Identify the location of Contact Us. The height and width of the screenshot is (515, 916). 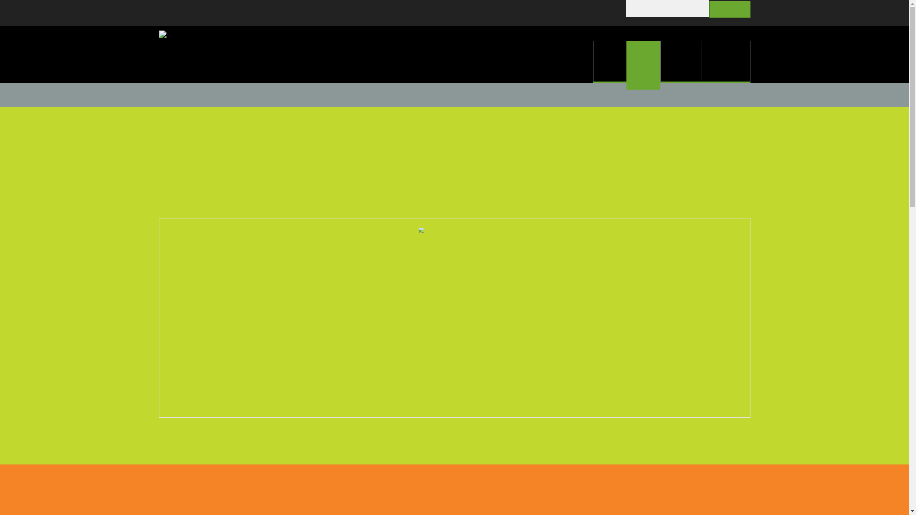
(726, 62).